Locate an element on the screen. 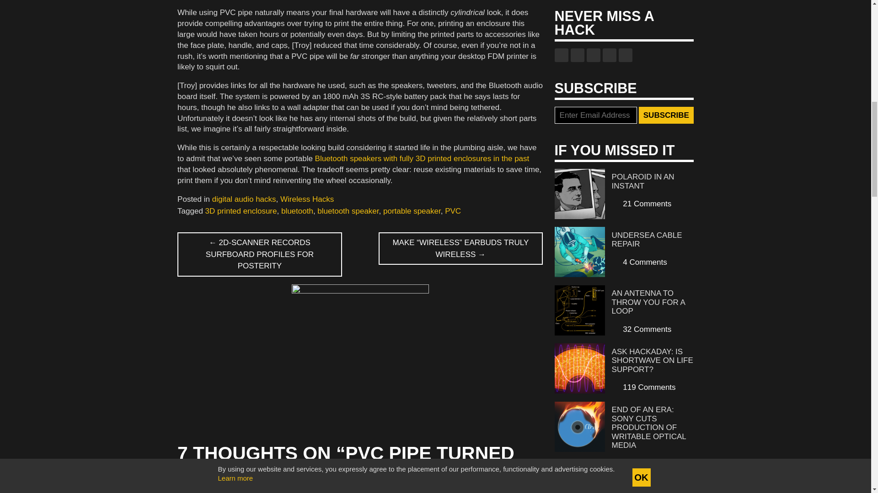 This screenshot has width=878, height=493. bluetooth speaker is located at coordinates (348, 211).